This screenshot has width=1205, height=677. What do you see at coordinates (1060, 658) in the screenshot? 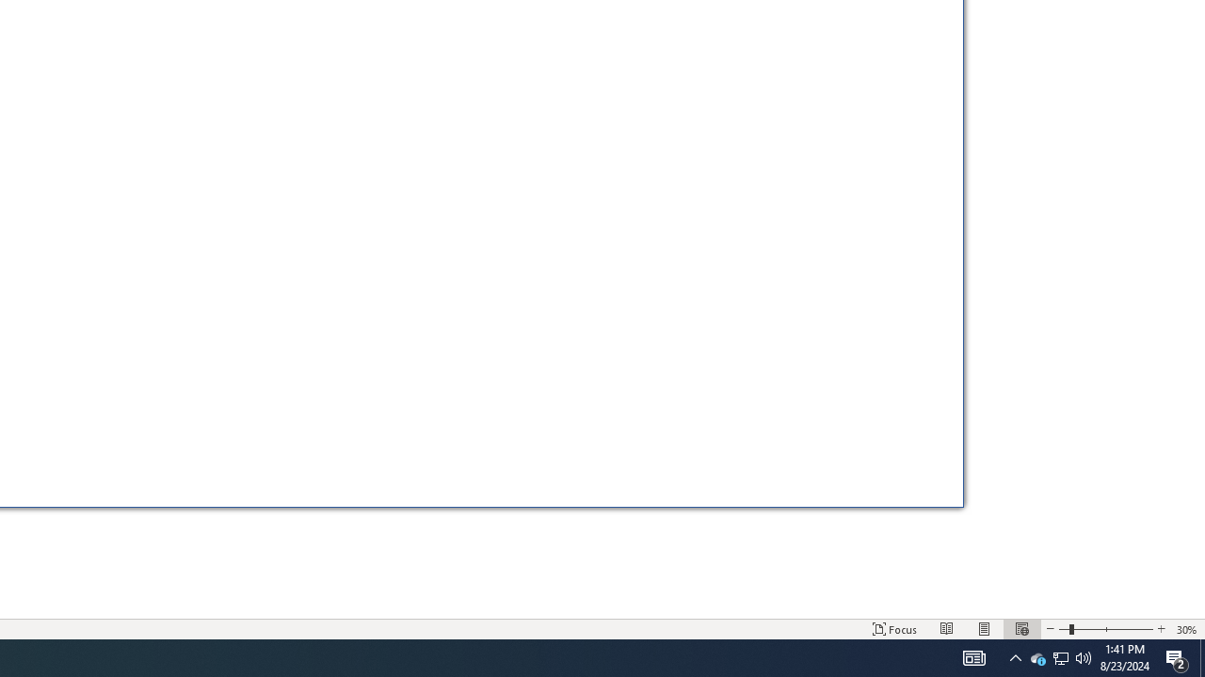
I see `Q2790: 100%` at bounding box center [1060, 658].